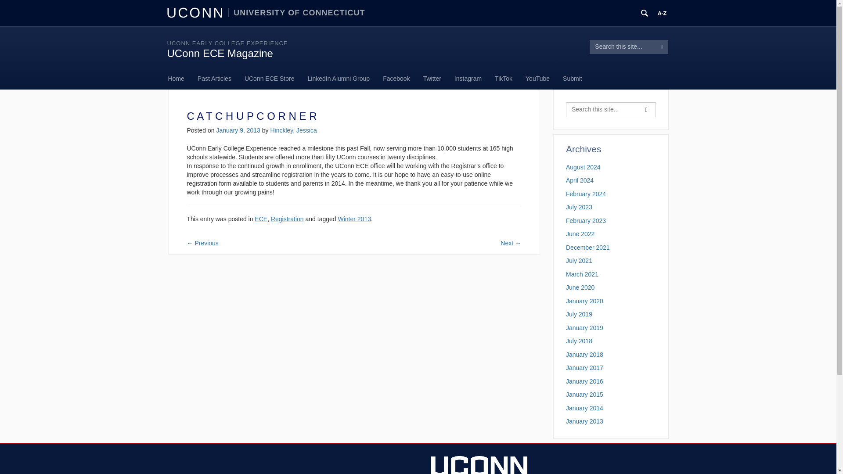 The height and width of the screenshot is (474, 843). What do you see at coordinates (662, 13) in the screenshot?
I see `UConn A to Z Index` at bounding box center [662, 13].